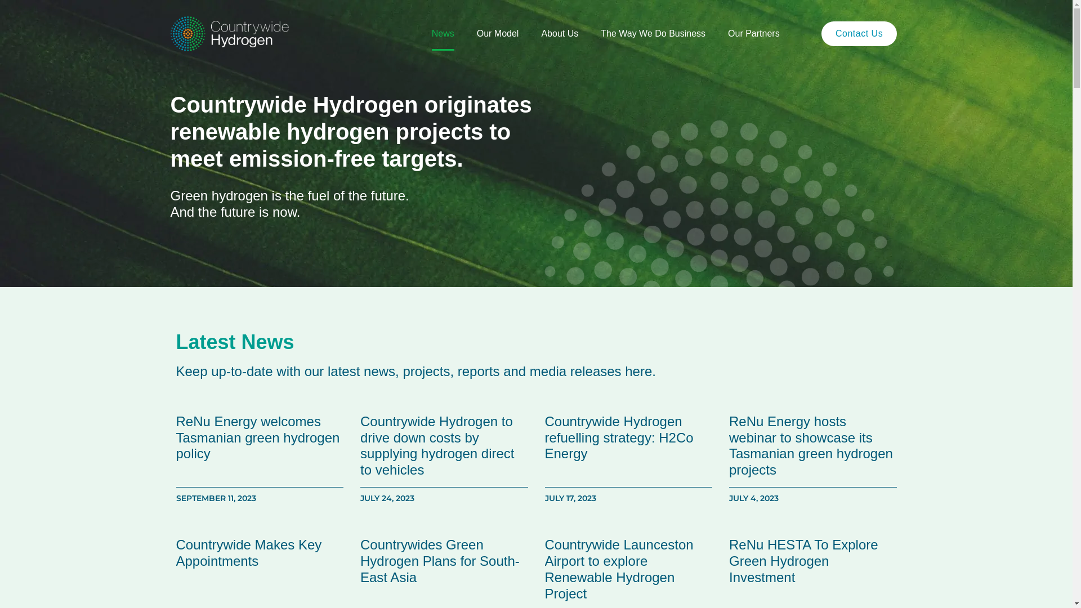 The height and width of the screenshot is (608, 1081). Describe the element at coordinates (498, 34) in the screenshot. I see `Our Model` at that location.